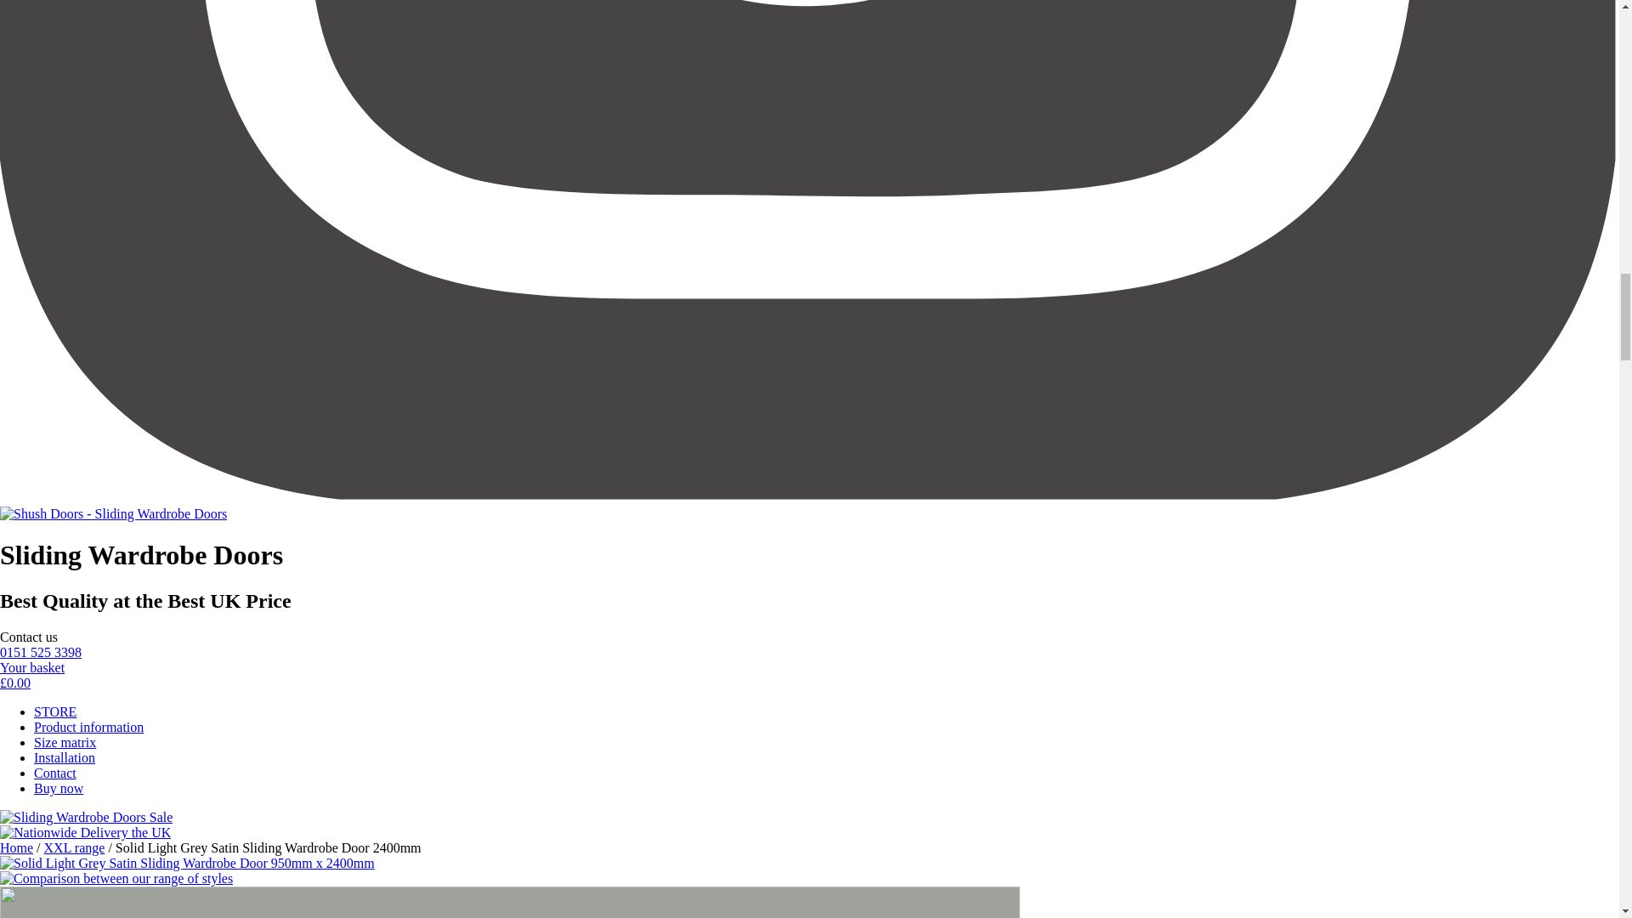 This screenshot has height=918, width=1632. Describe the element at coordinates (55, 773) in the screenshot. I see `Contact` at that location.